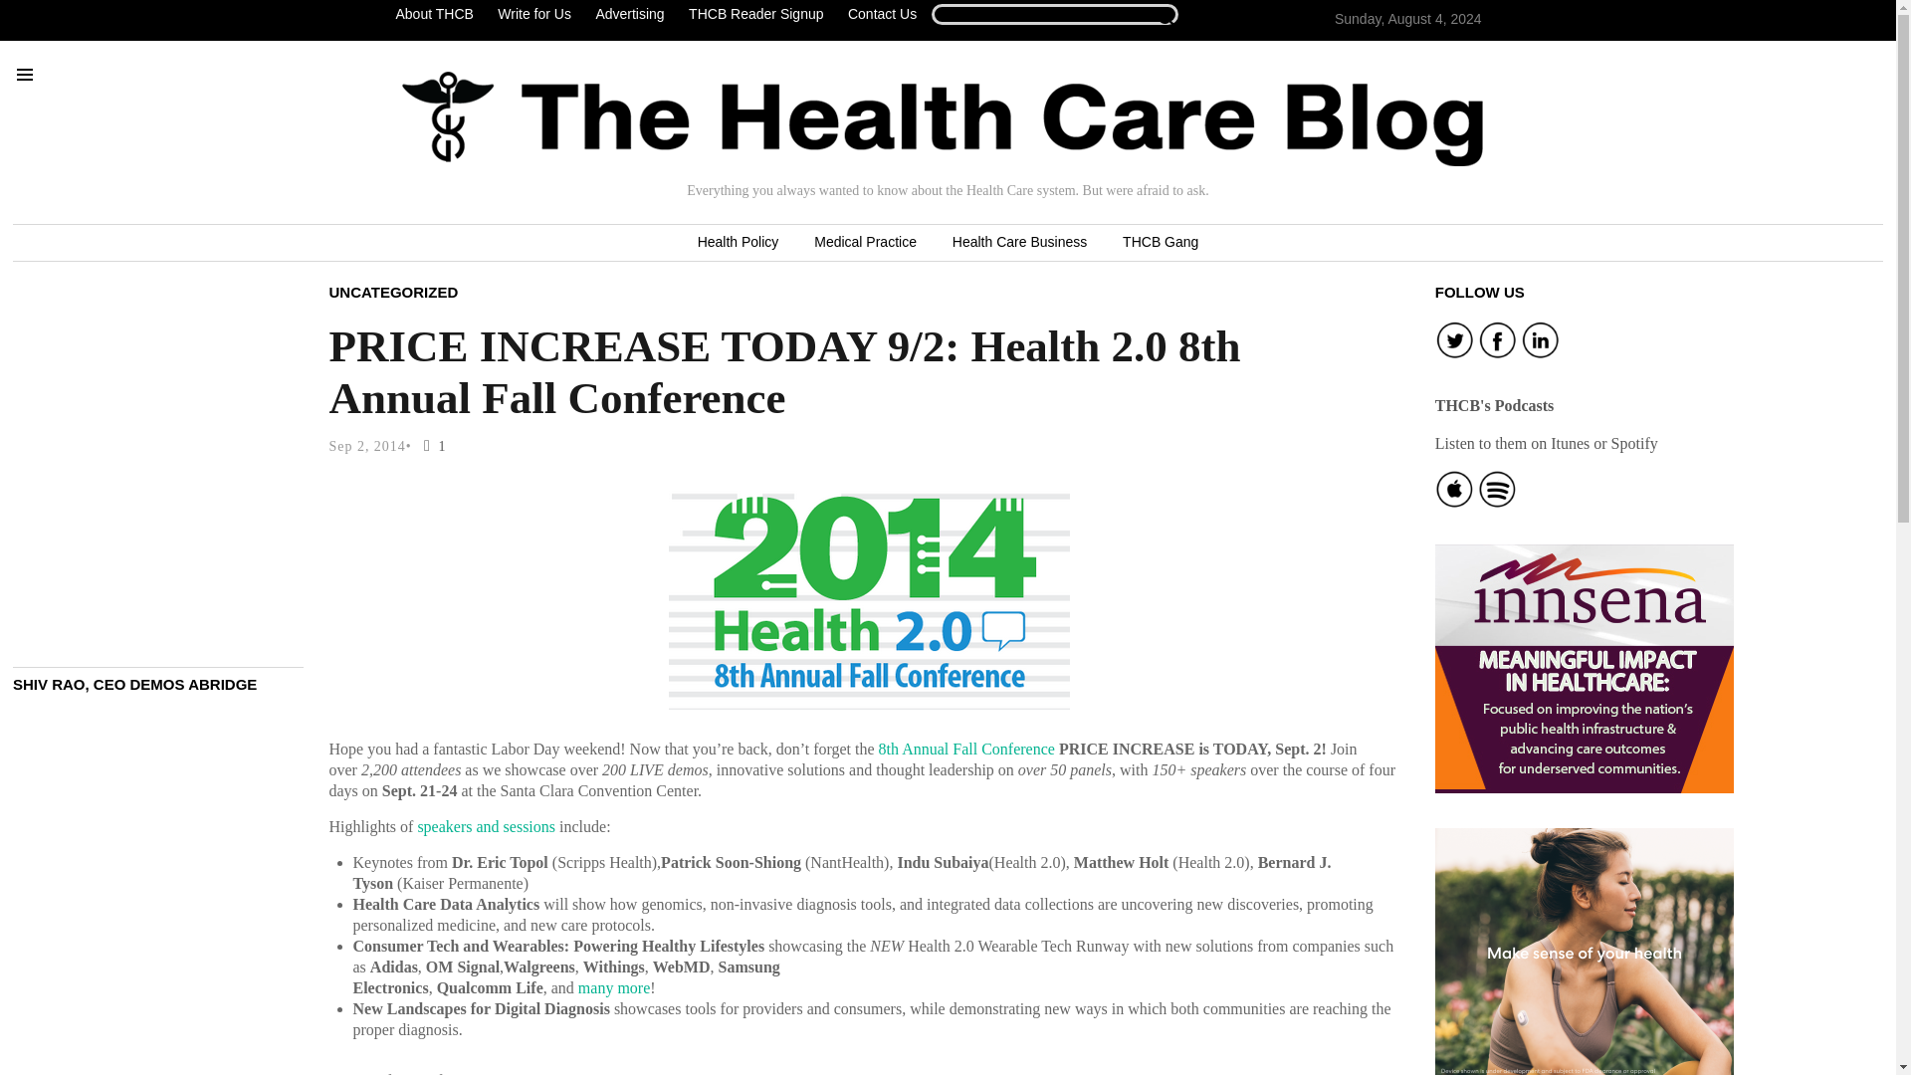 The width and height of the screenshot is (1911, 1075). What do you see at coordinates (739, 243) in the screenshot?
I see `Health Policy` at bounding box center [739, 243].